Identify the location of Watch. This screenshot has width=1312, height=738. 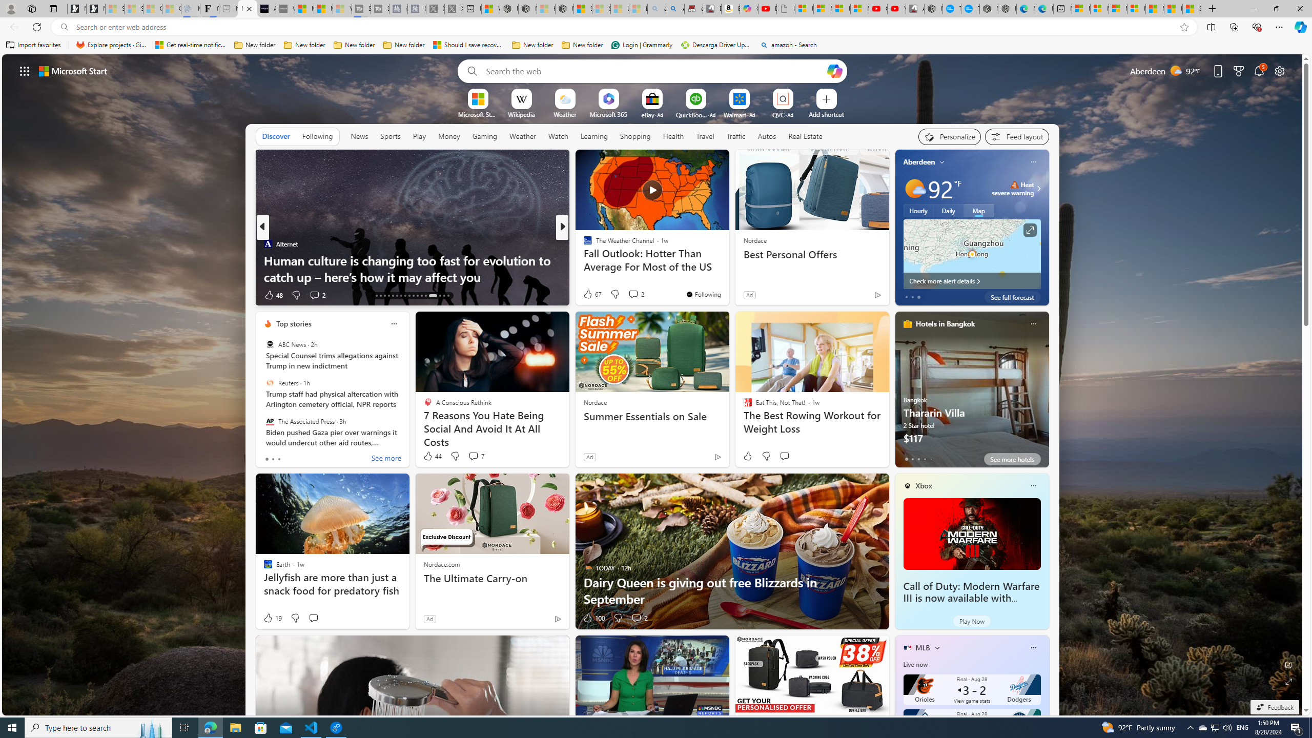
(558, 136).